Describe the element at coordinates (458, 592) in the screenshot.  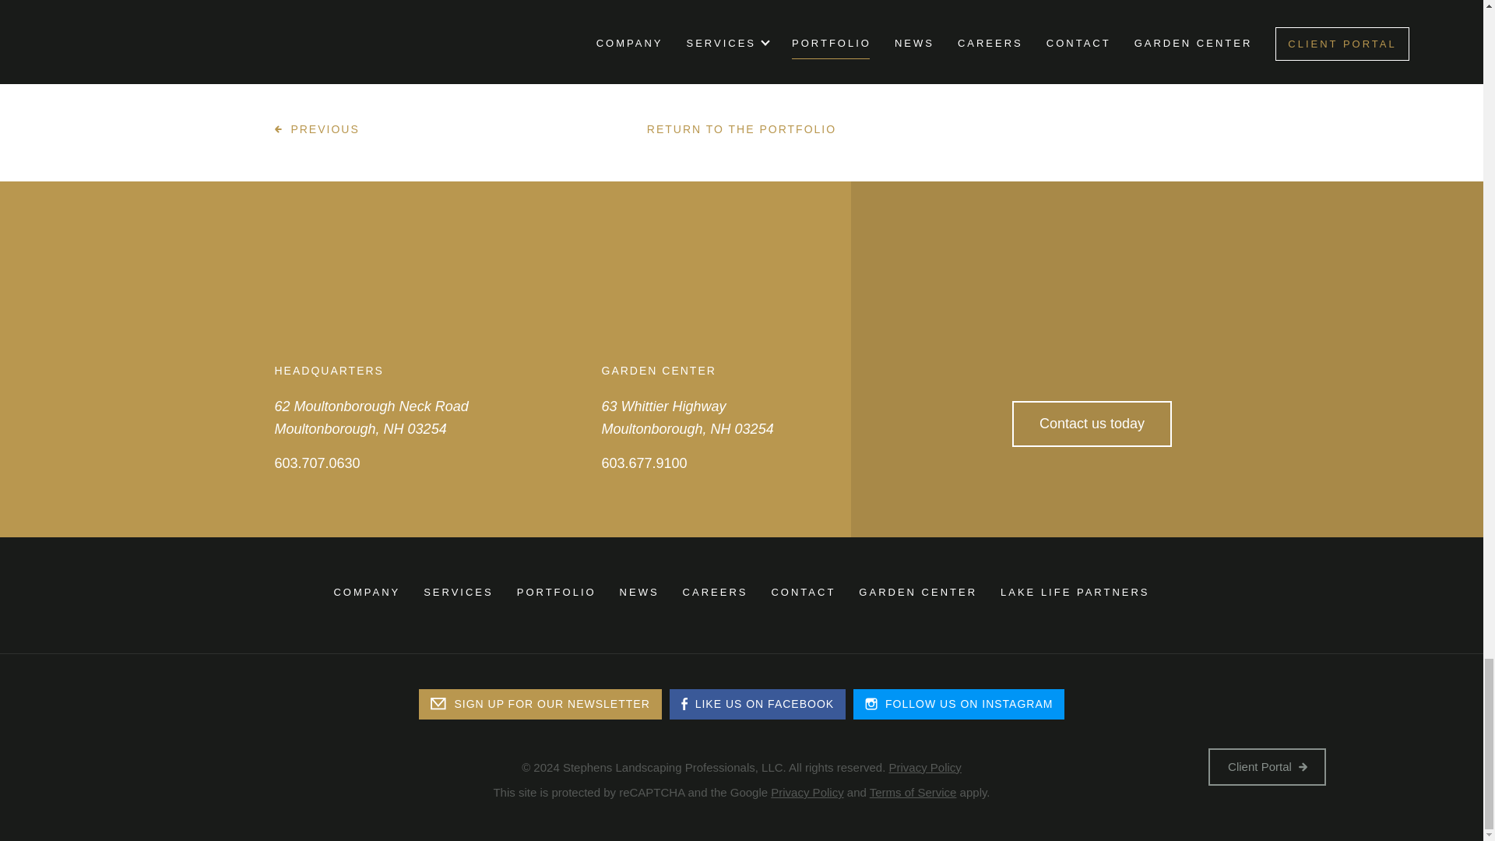
I see `SERVICES` at that location.